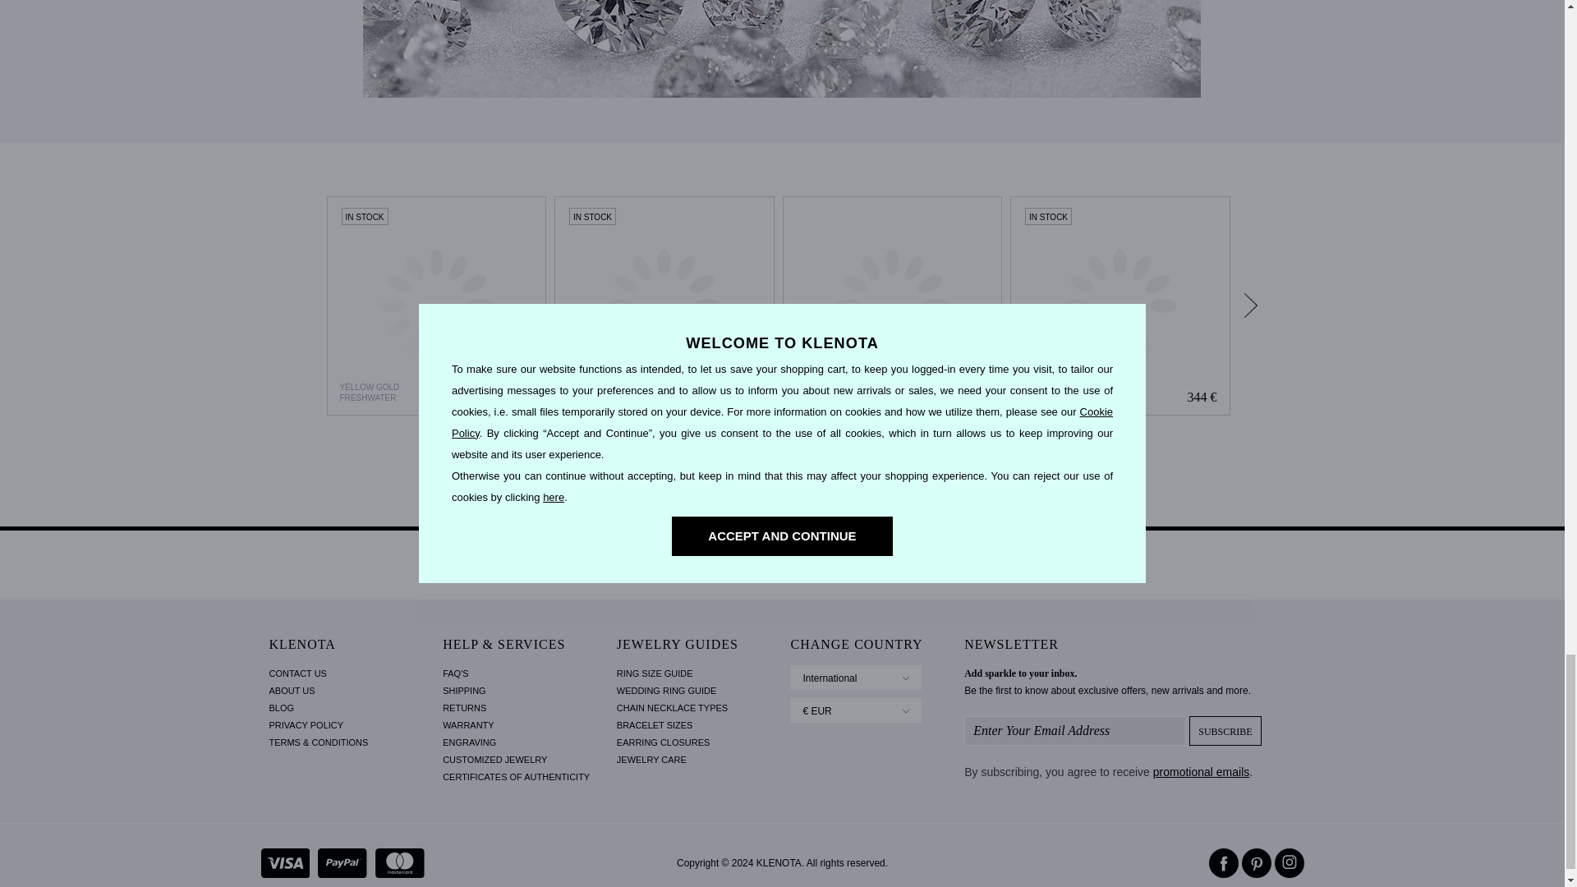 The height and width of the screenshot is (887, 1577). I want to click on Facebook, so click(1224, 862).